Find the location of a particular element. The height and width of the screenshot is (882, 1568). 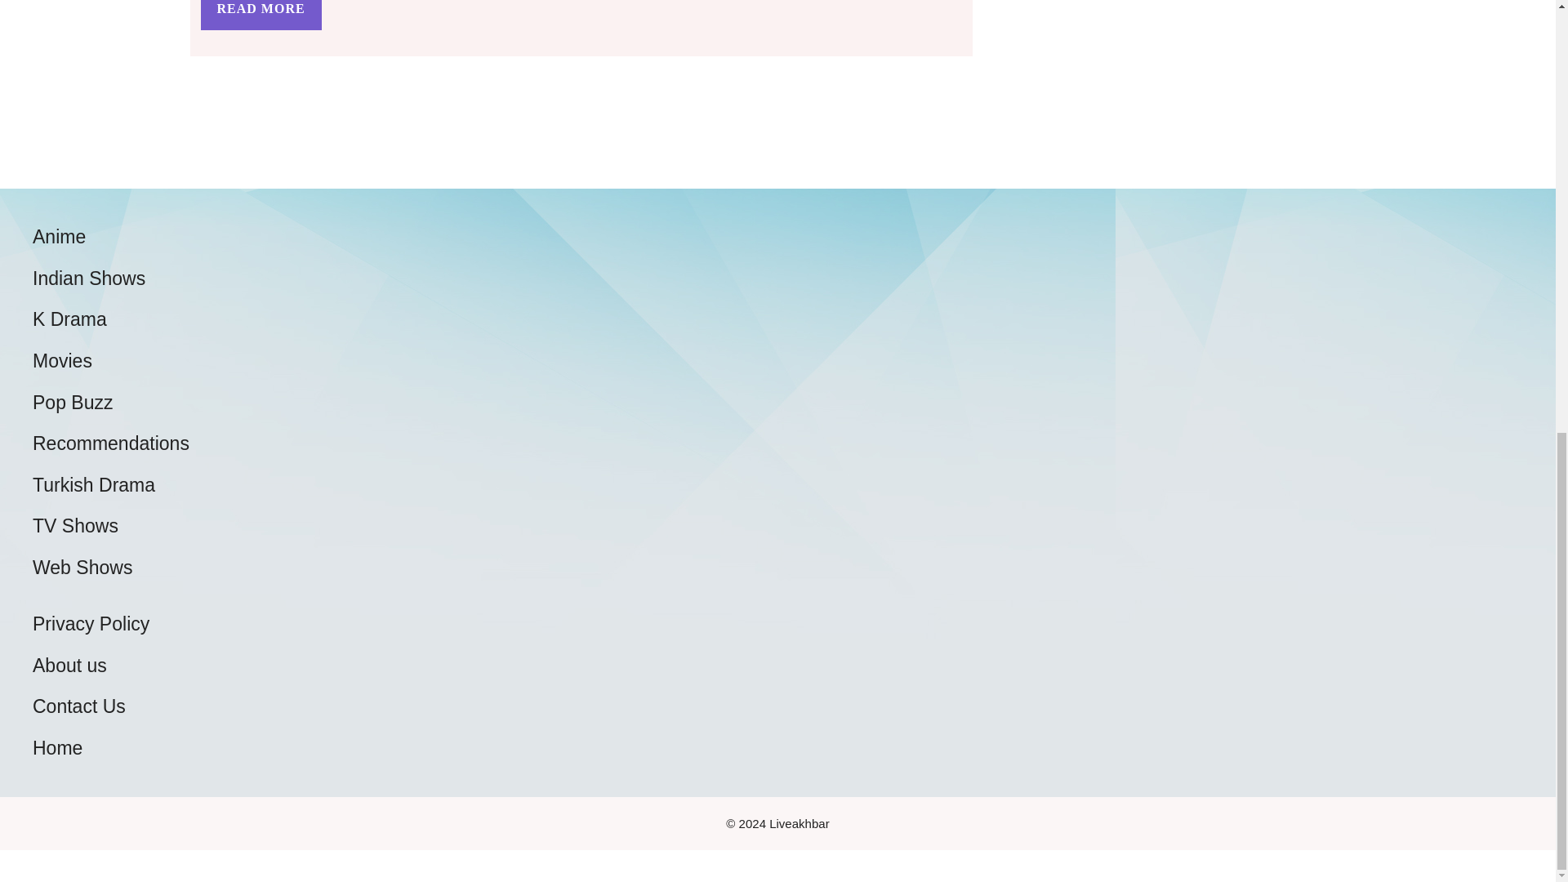

Turkish Drama is located at coordinates (94, 485).